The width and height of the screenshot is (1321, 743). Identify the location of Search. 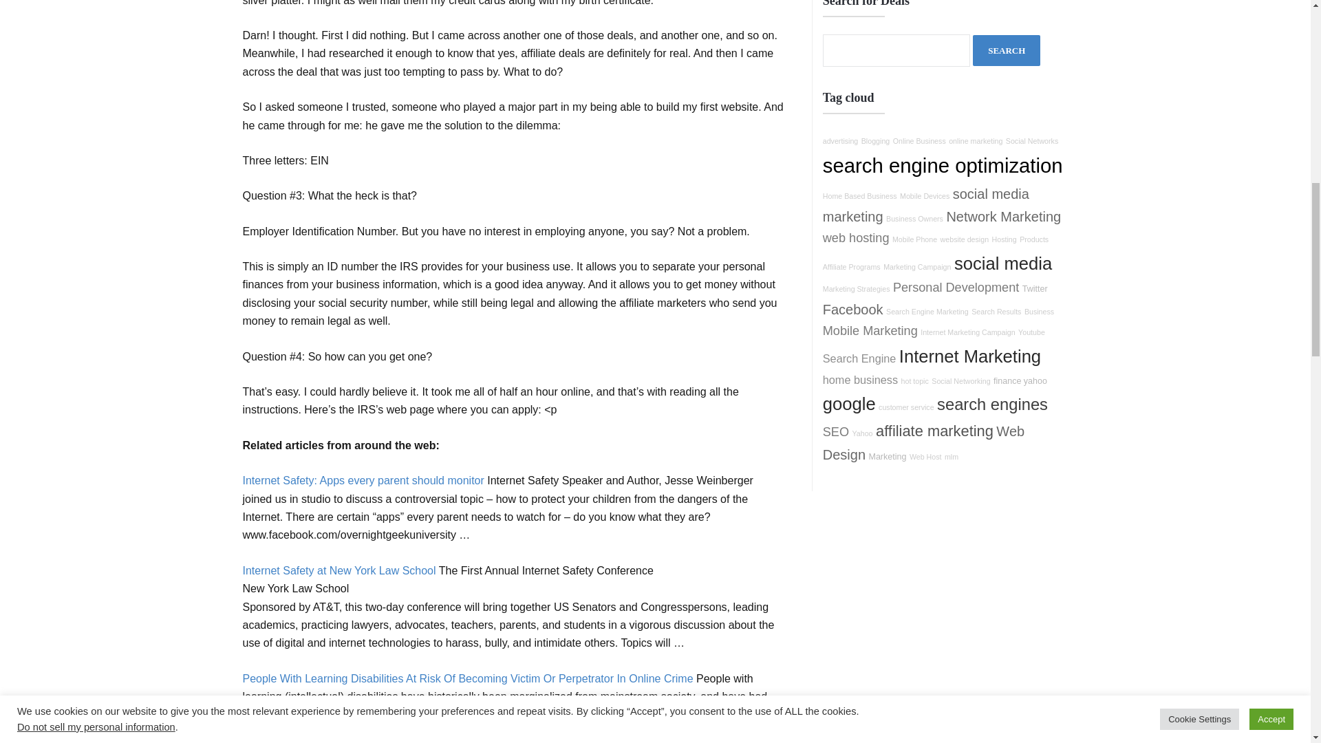
(1006, 50).